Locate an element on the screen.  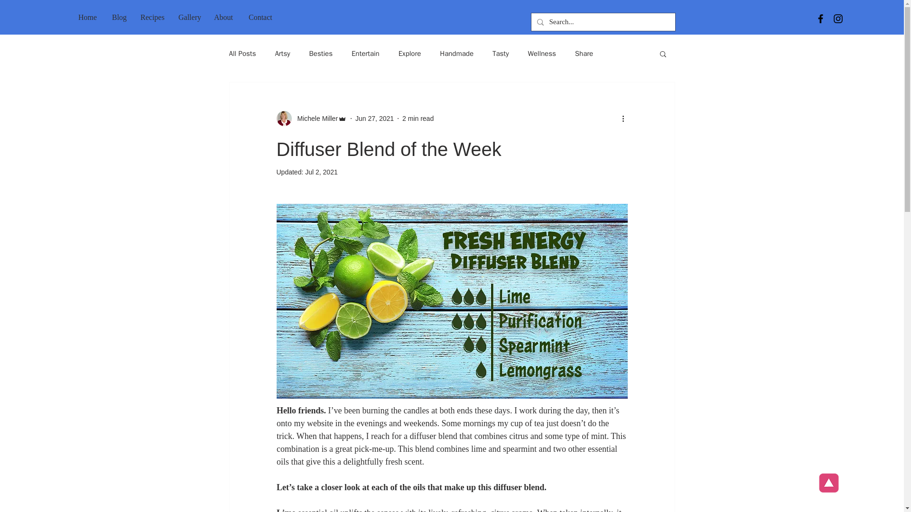
Top of Page is located at coordinates (828, 484).